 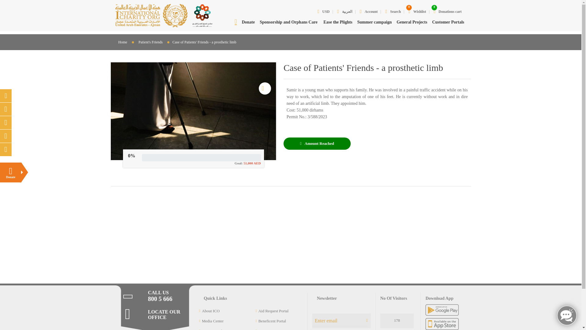 What do you see at coordinates (447, 12) in the screenshot?
I see `Donate` at bounding box center [447, 12].